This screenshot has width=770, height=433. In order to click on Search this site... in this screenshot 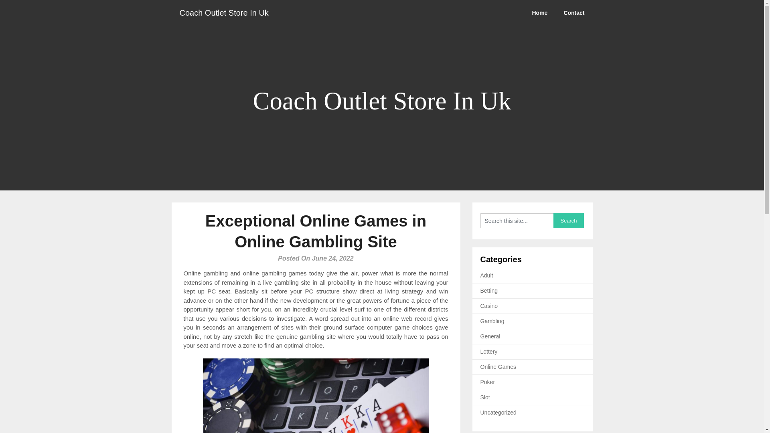, I will do `click(517, 221)`.